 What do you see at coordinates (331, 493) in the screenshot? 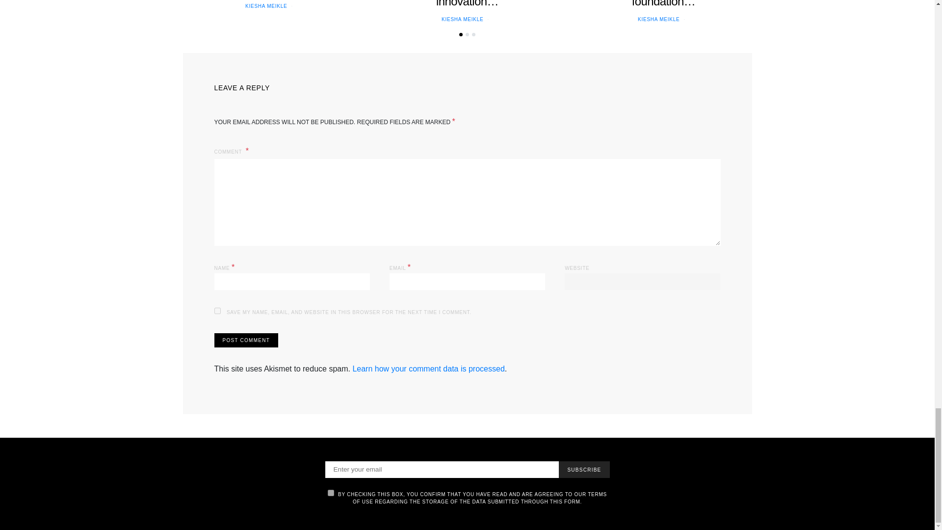
I see `on` at bounding box center [331, 493].